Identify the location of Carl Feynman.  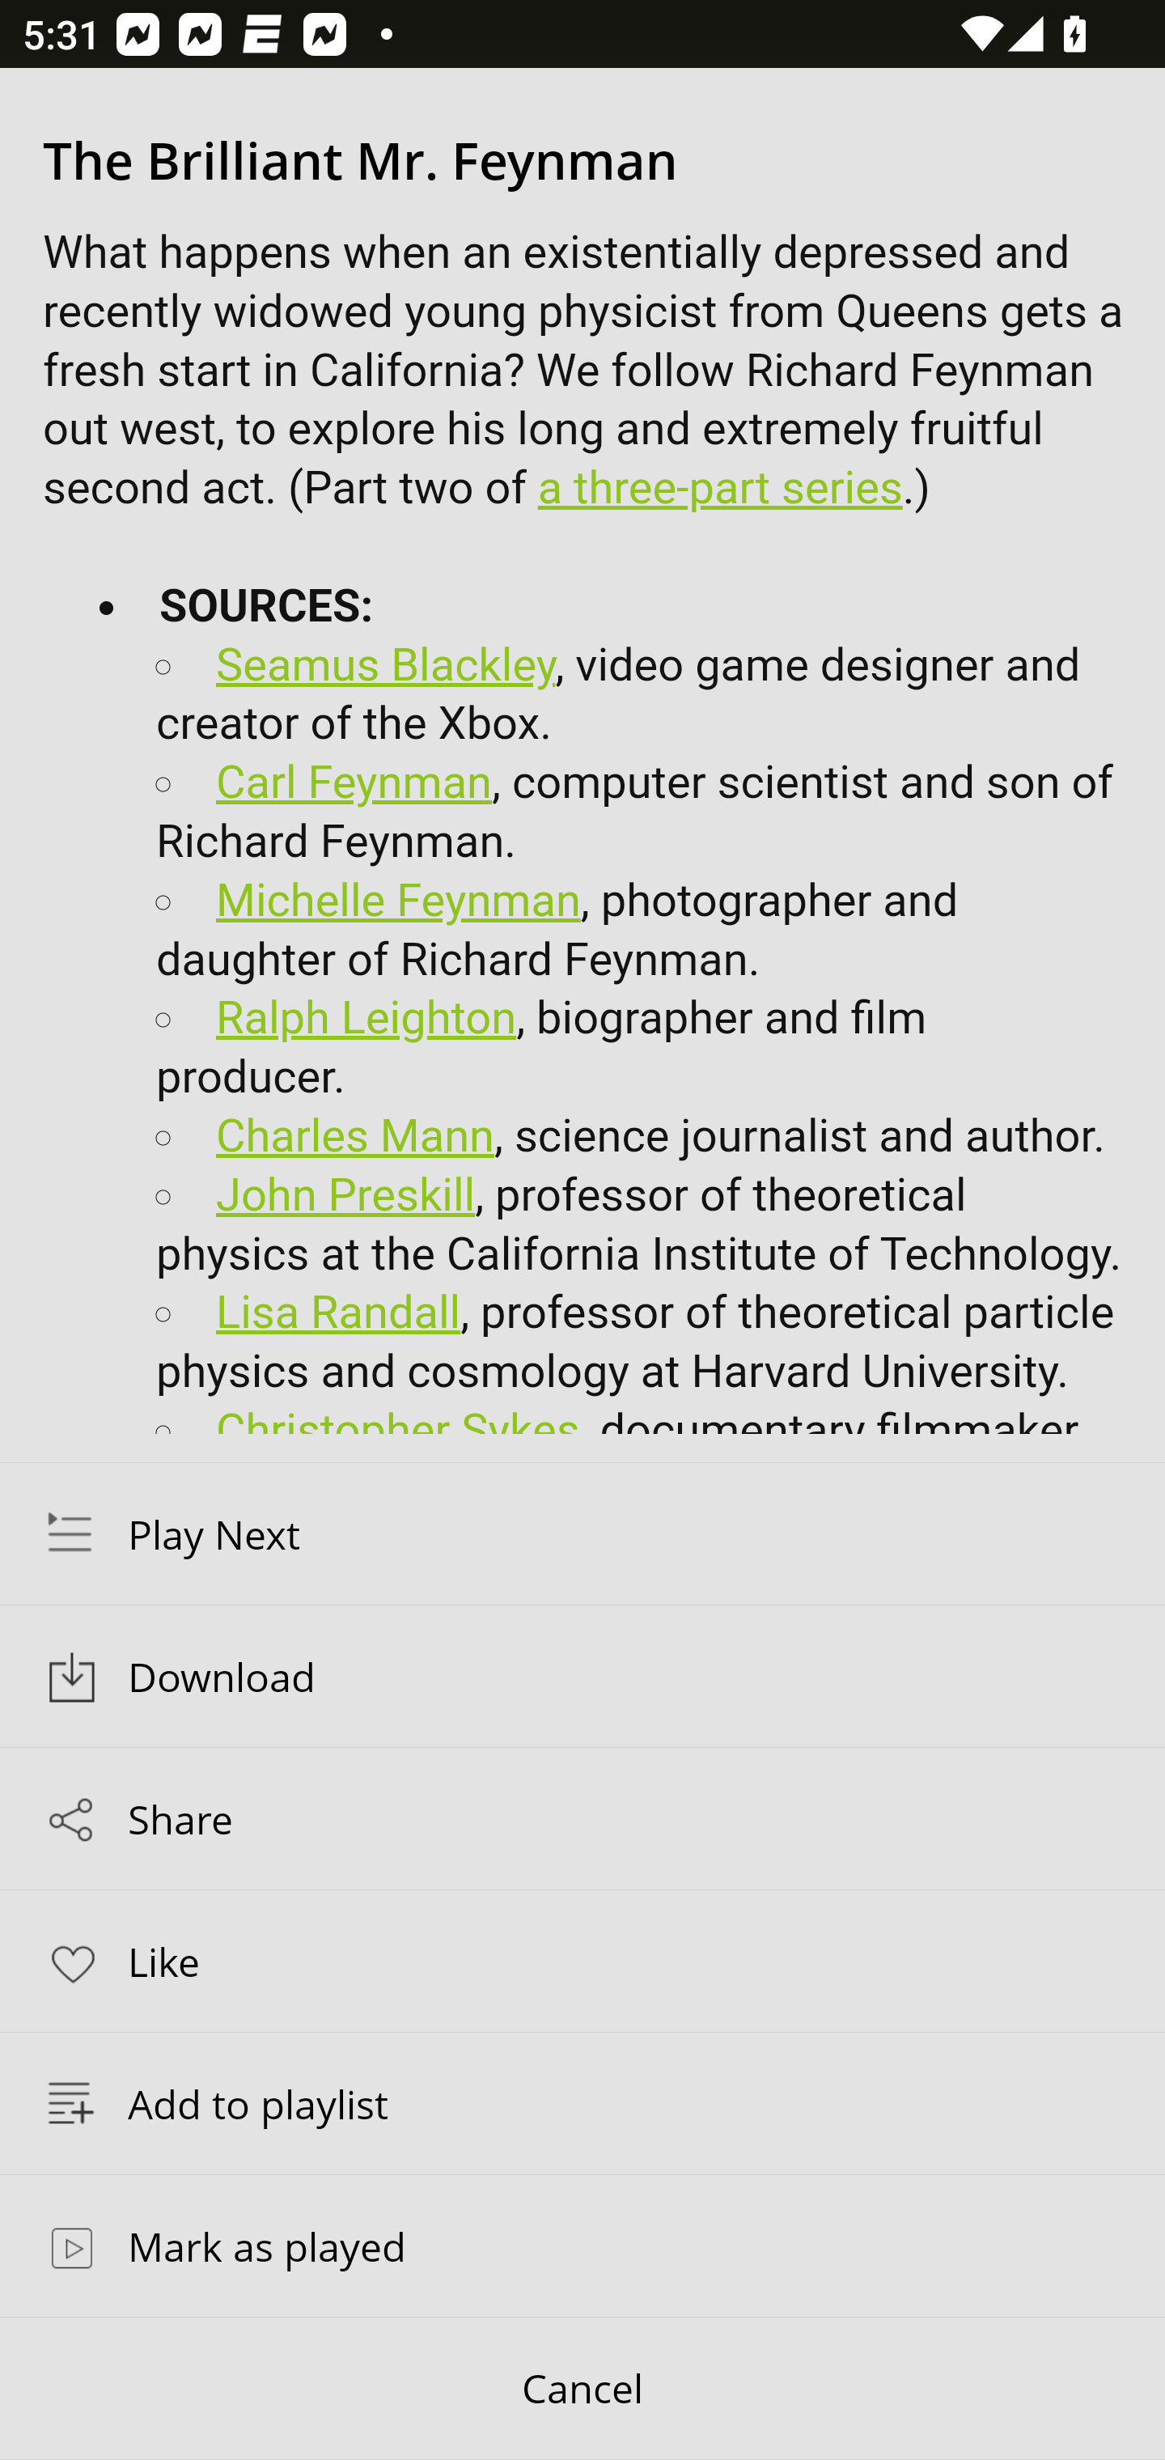
(354, 783).